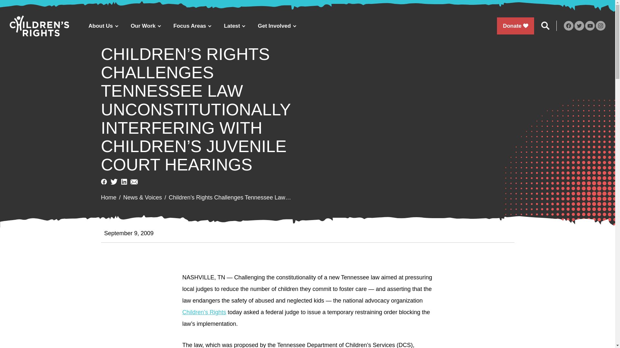  I want to click on Focus Areas, so click(192, 26).